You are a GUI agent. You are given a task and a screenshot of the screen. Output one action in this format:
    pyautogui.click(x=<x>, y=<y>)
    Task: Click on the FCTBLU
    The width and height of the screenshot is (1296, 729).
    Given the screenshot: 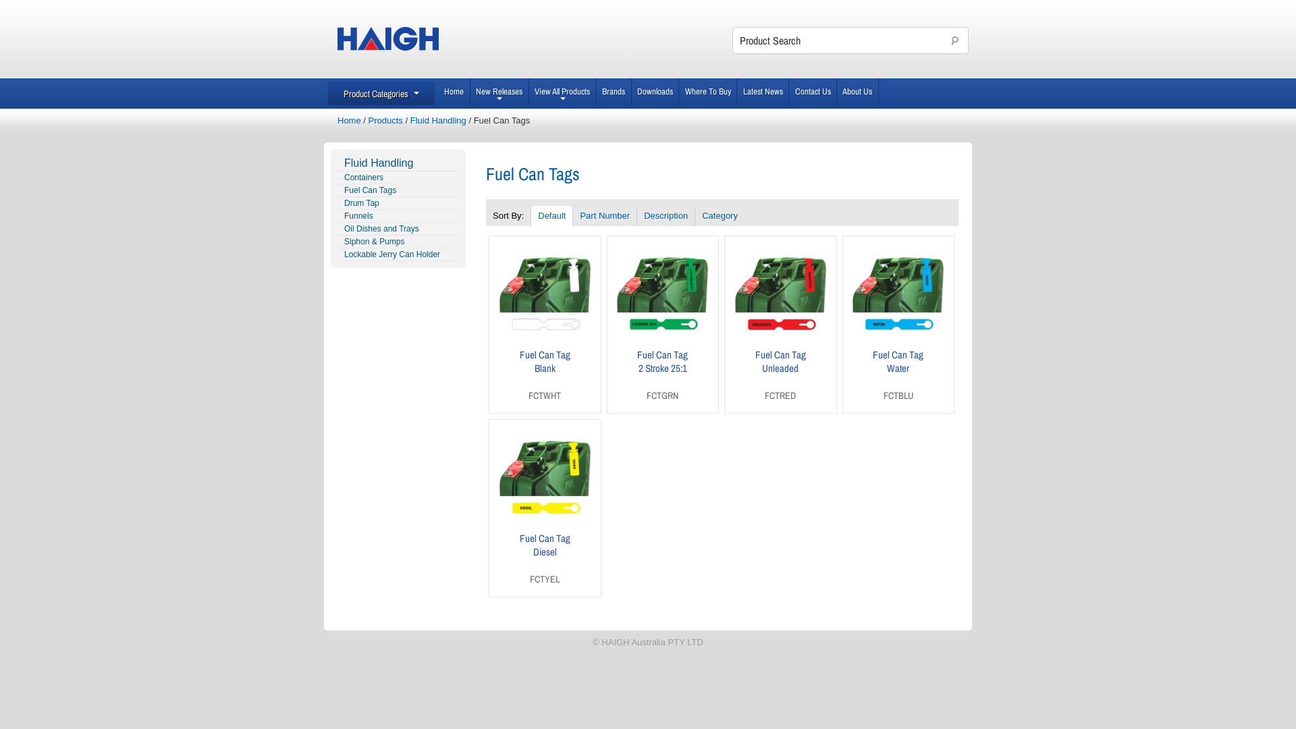 What is the action you would take?
    pyautogui.click(x=898, y=396)
    